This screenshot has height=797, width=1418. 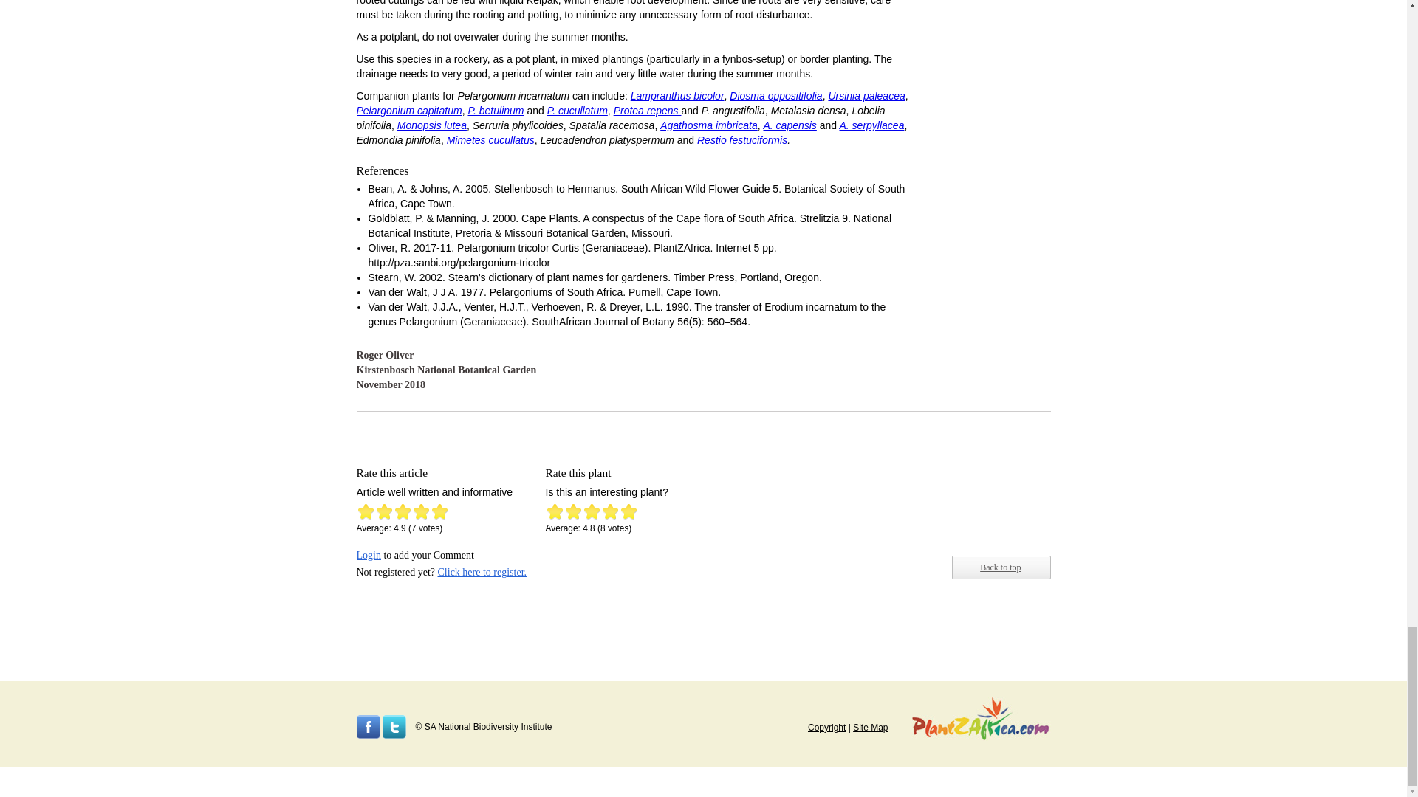 I want to click on Diosma oppositifolia, so click(x=775, y=96).